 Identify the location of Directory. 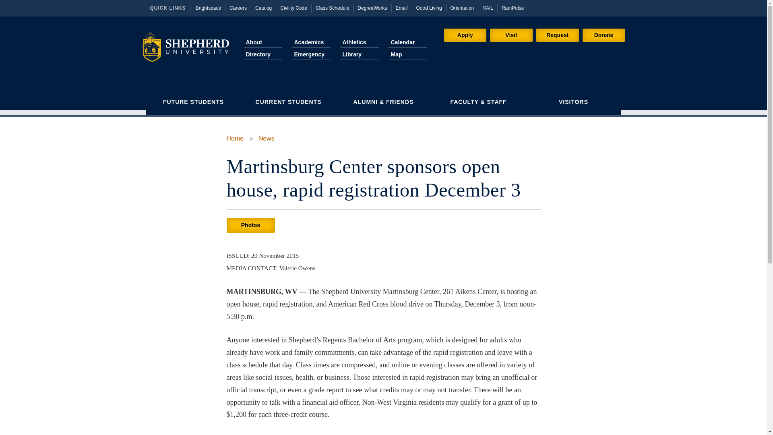
(262, 55).